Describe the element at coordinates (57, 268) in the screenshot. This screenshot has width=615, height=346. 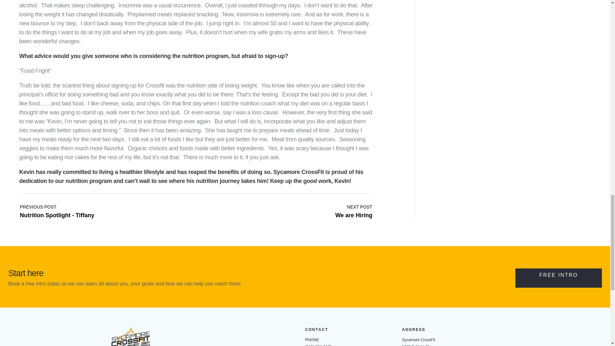
I see `Nutrition Spotlight - Tiffany` at that location.